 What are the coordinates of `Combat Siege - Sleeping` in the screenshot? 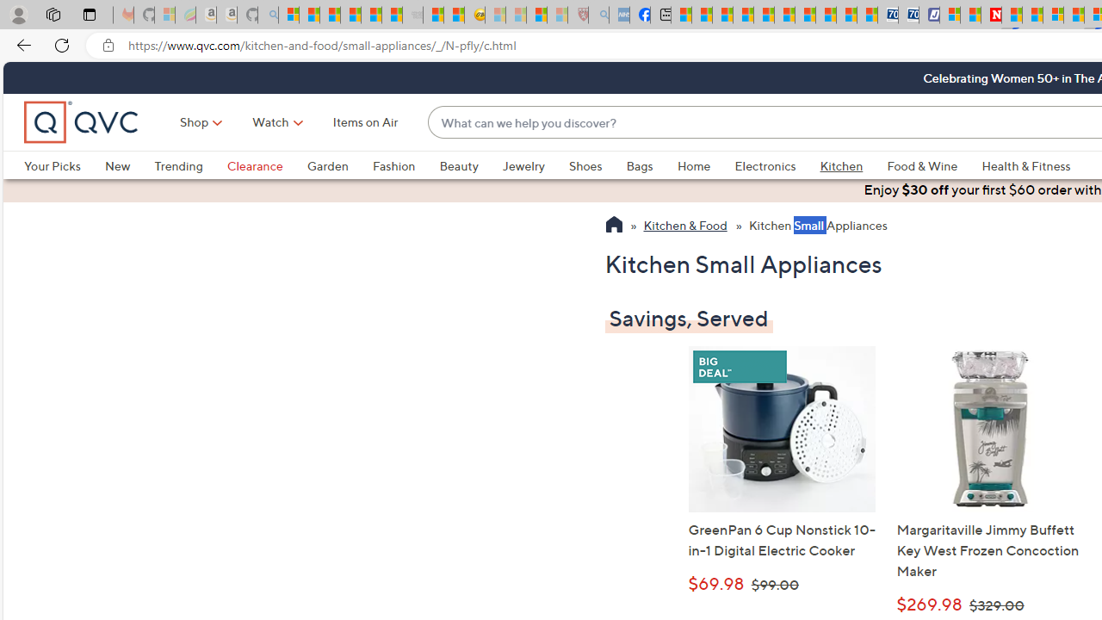 It's located at (413, 15).